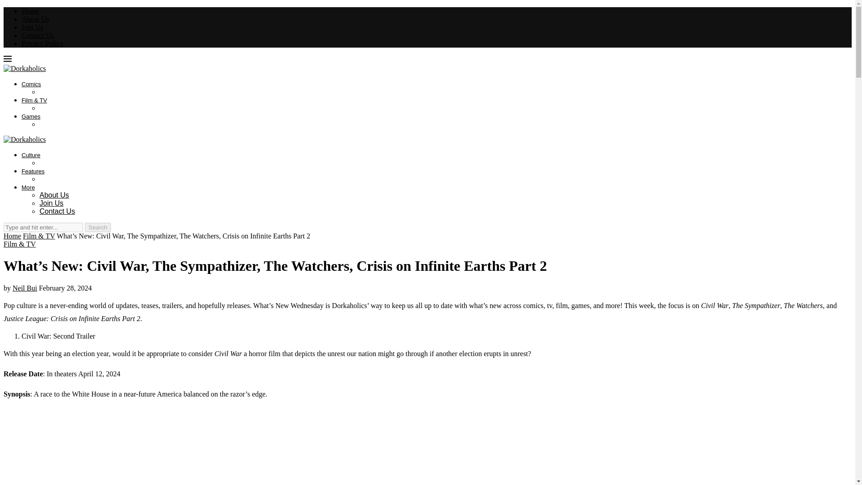  Describe the element at coordinates (25, 288) in the screenshot. I see `Neil Bui` at that location.